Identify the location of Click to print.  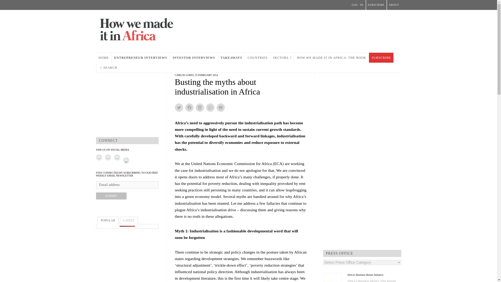
(221, 108).